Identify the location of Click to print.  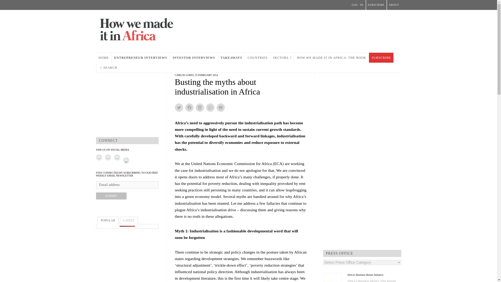
(221, 108).